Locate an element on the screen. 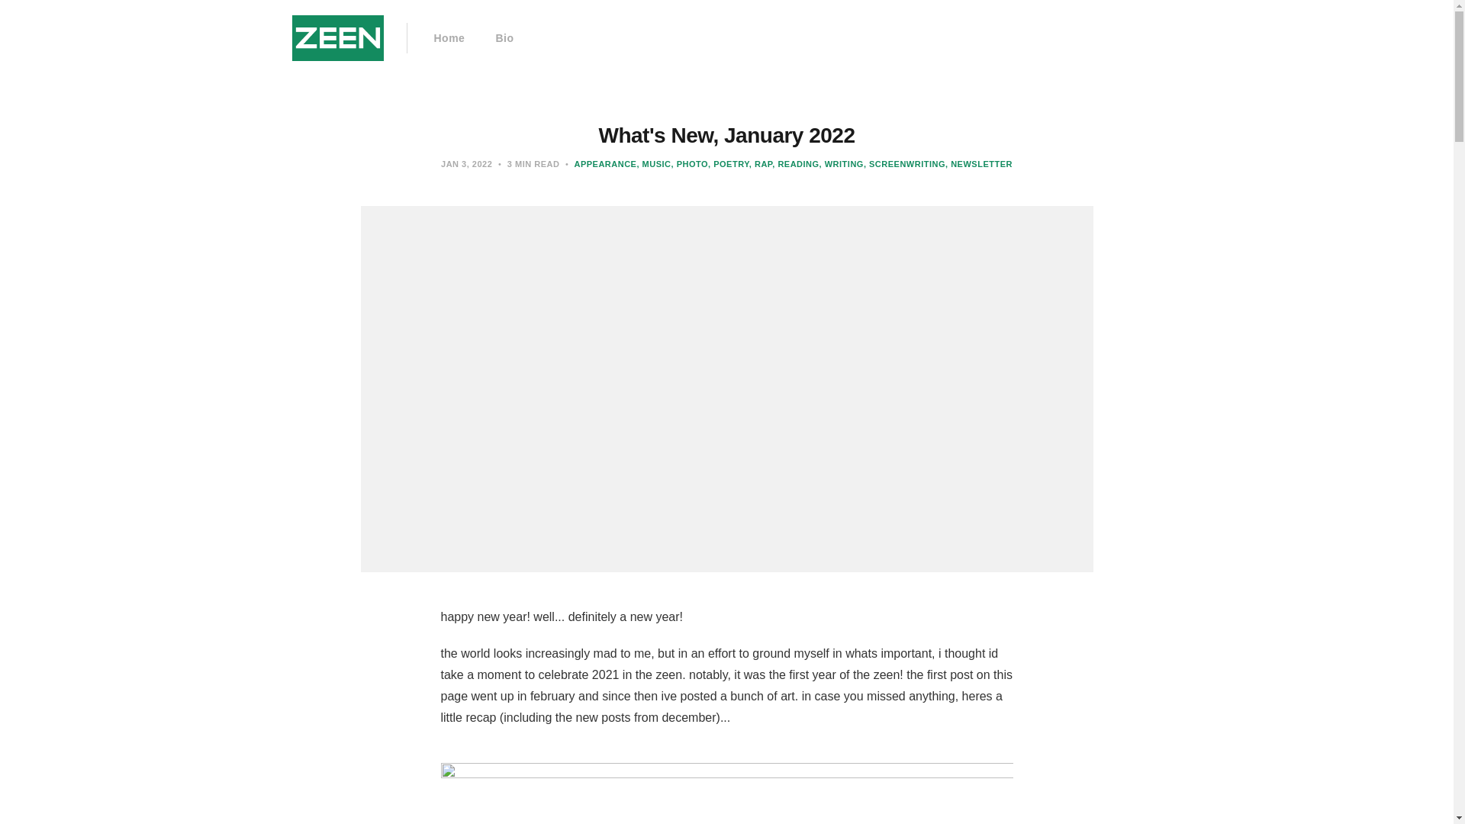  MUSIC is located at coordinates (653, 164).